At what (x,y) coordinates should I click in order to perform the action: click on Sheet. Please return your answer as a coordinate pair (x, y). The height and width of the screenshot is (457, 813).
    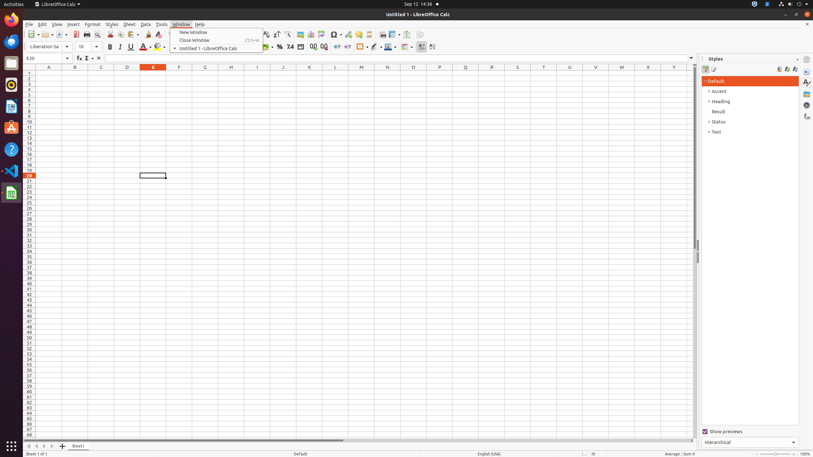
    Looking at the image, I should click on (130, 24).